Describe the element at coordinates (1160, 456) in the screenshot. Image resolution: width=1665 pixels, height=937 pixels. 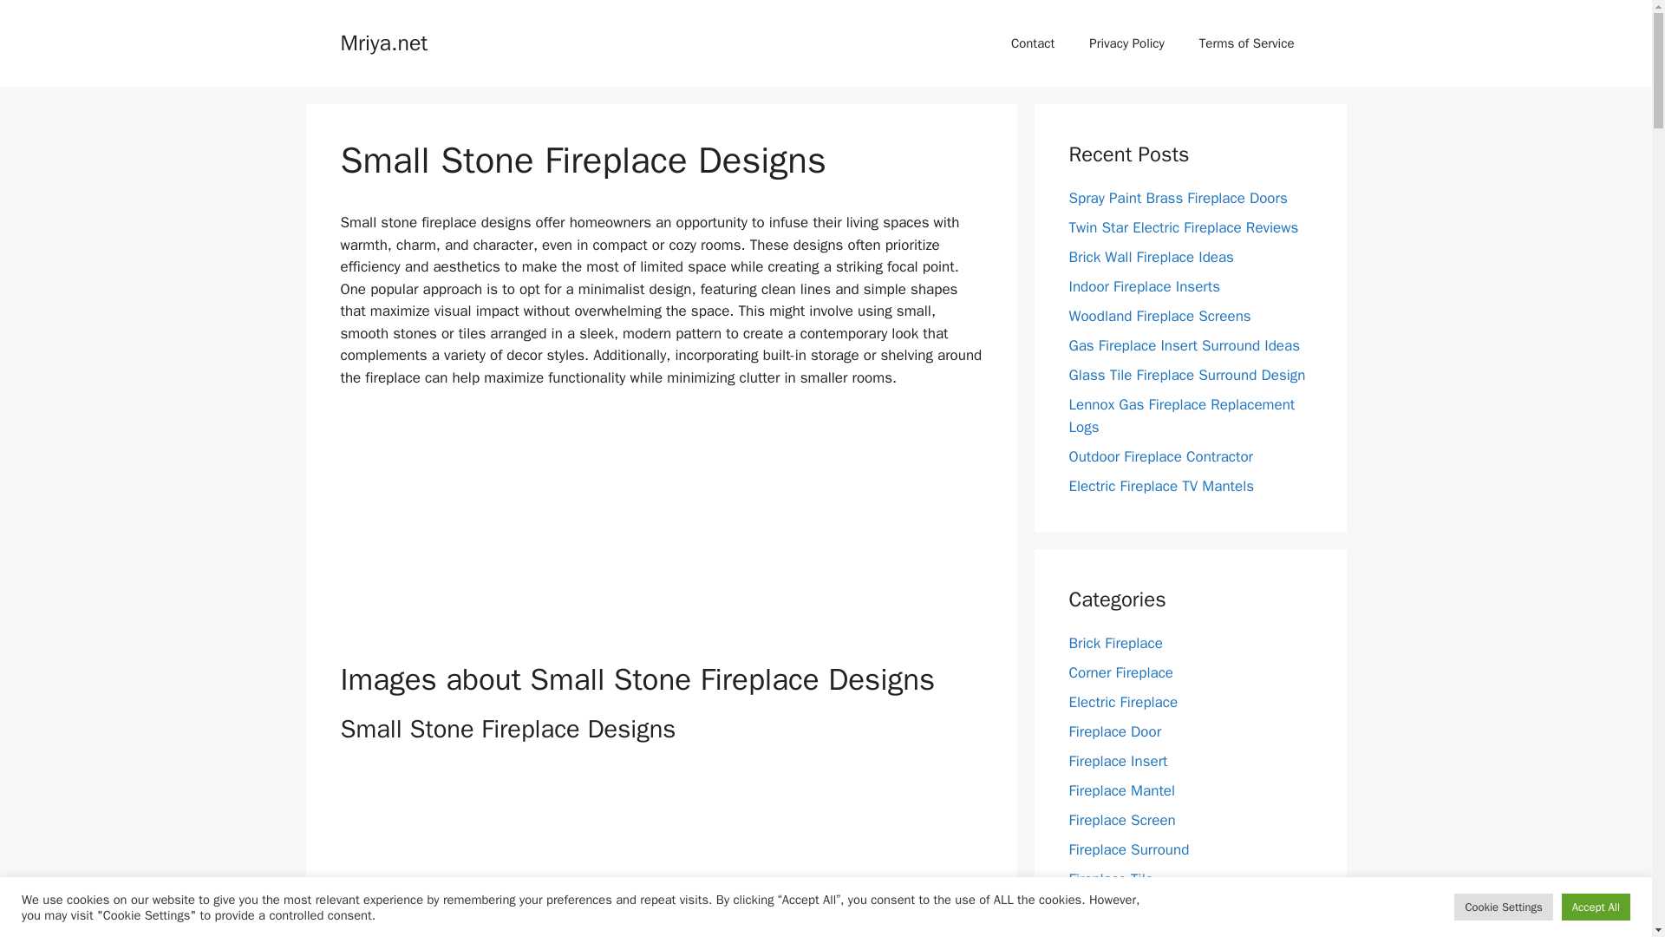
I see `Outdoor Fireplace Contractor` at that location.